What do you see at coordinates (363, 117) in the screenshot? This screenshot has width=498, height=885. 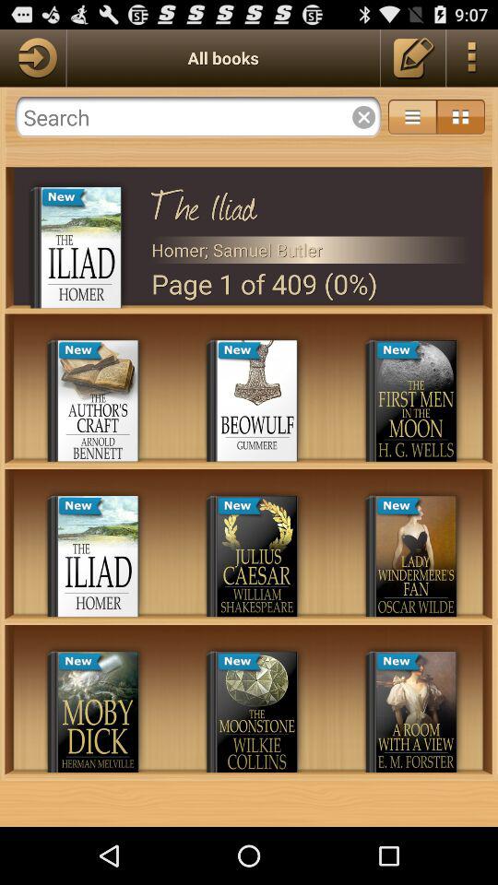 I see `close the search result` at bounding box center [363, 117].